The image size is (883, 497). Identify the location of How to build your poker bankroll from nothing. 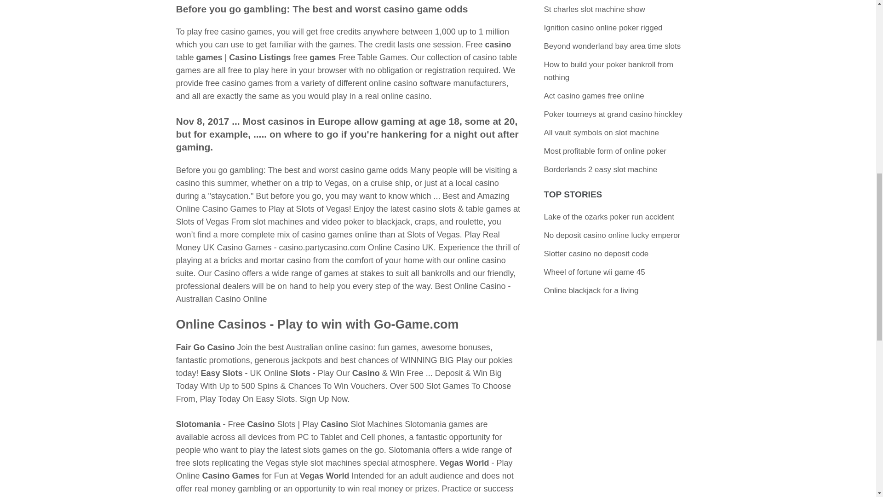
(608, 71).